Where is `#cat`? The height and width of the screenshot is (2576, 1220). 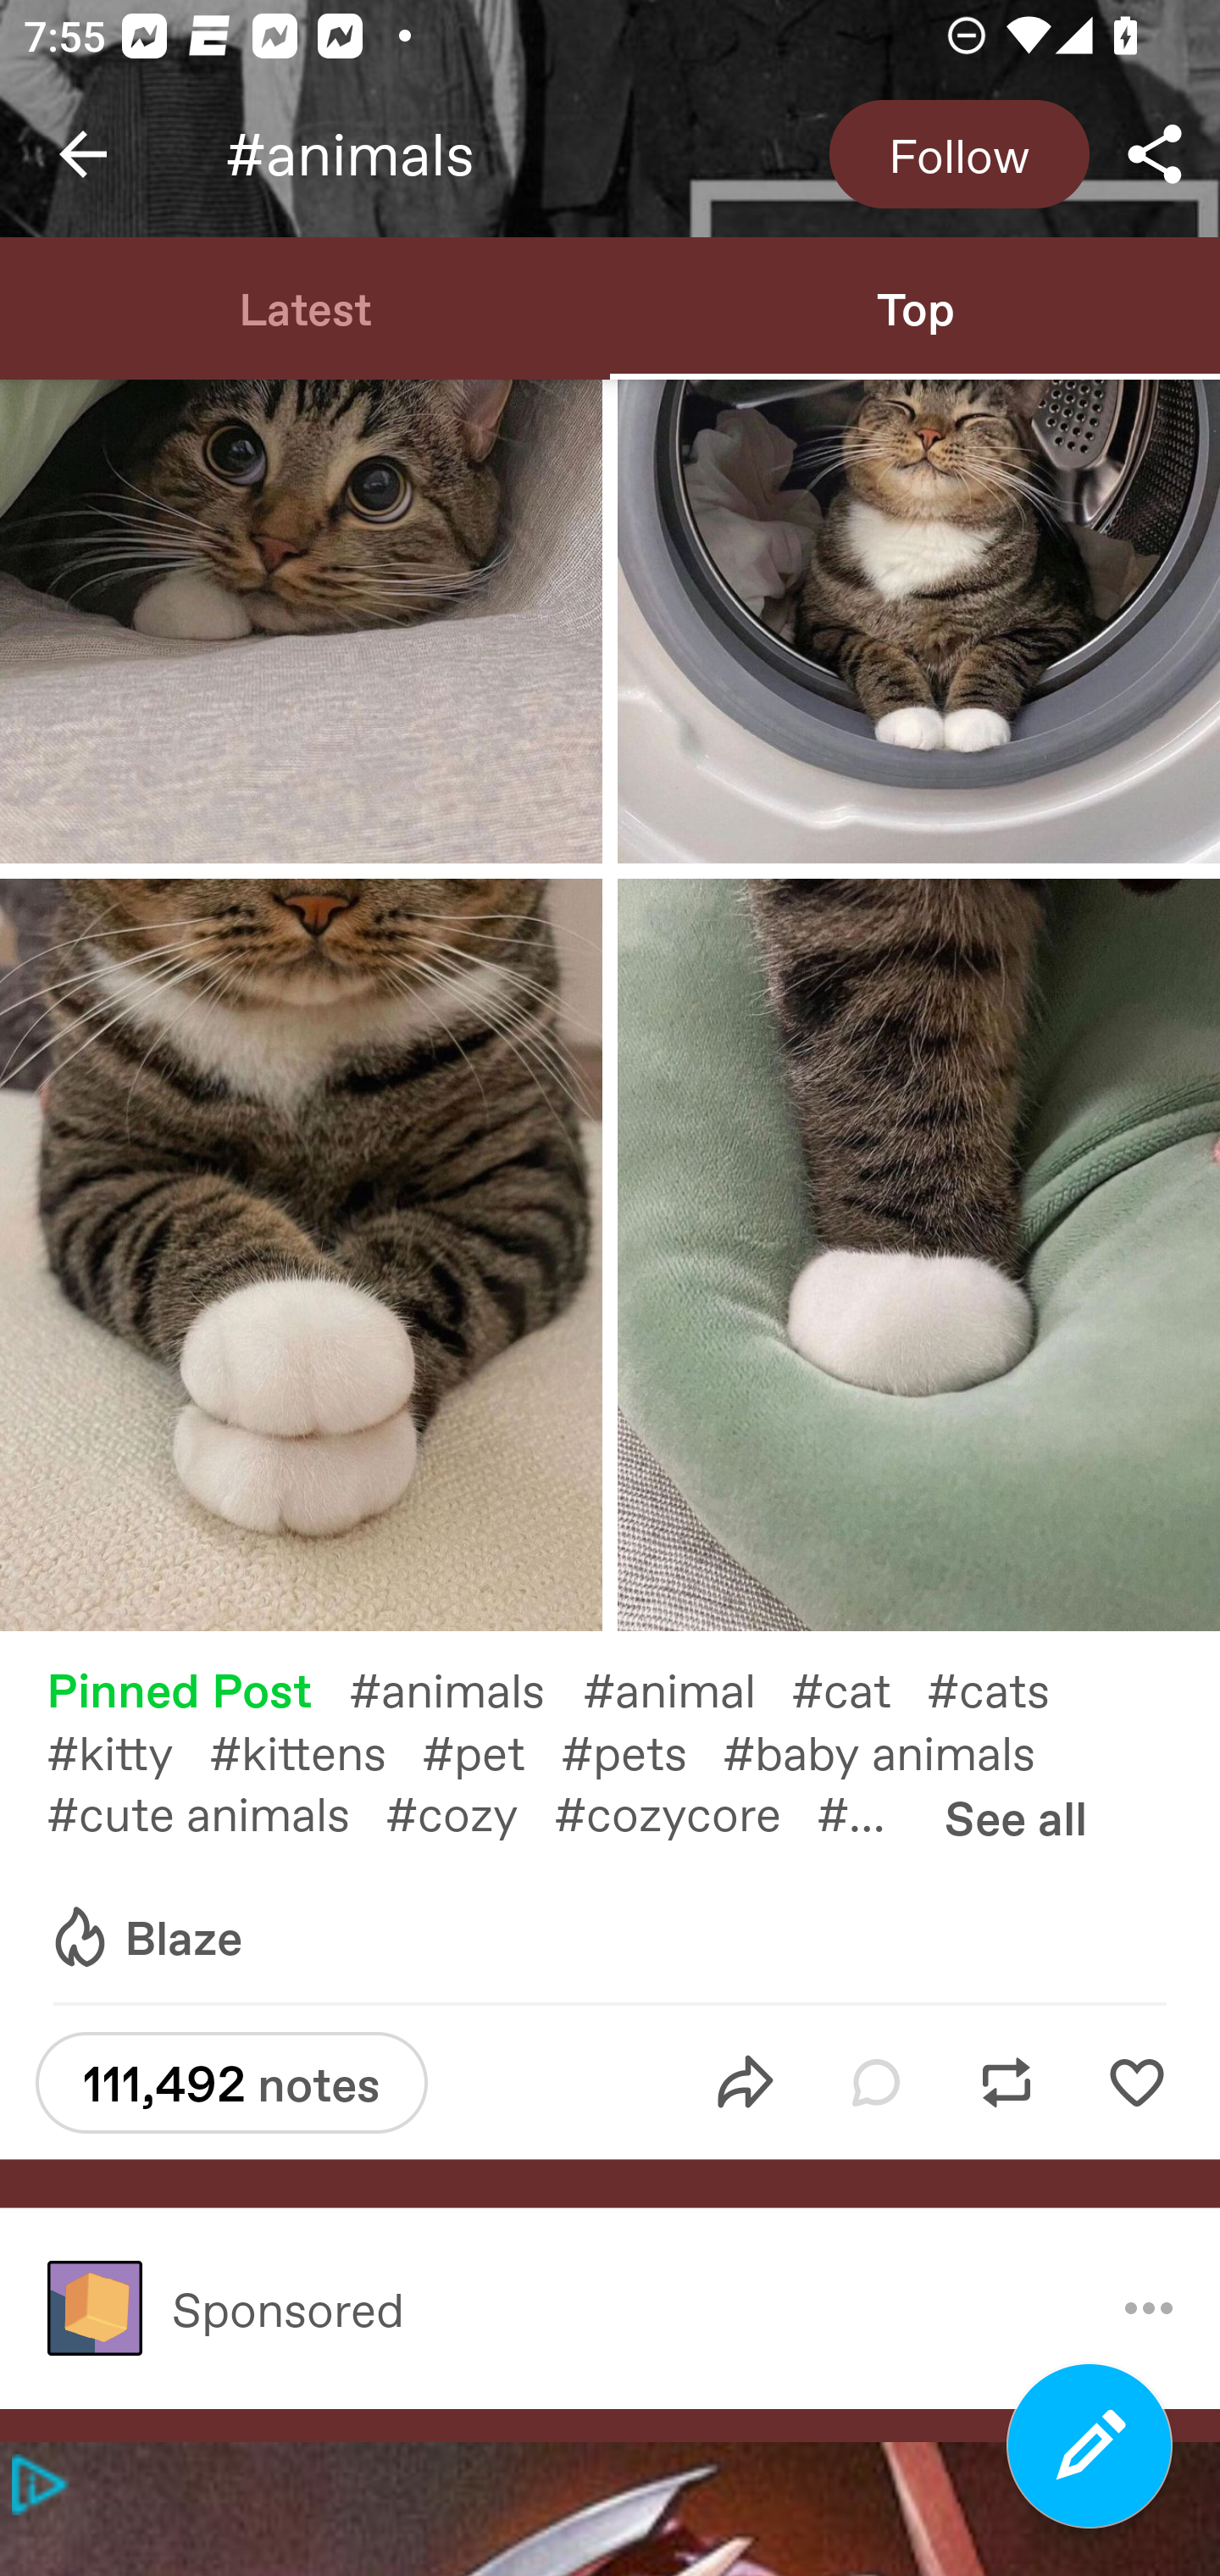 #cat is located at coordinates (859, 1688).